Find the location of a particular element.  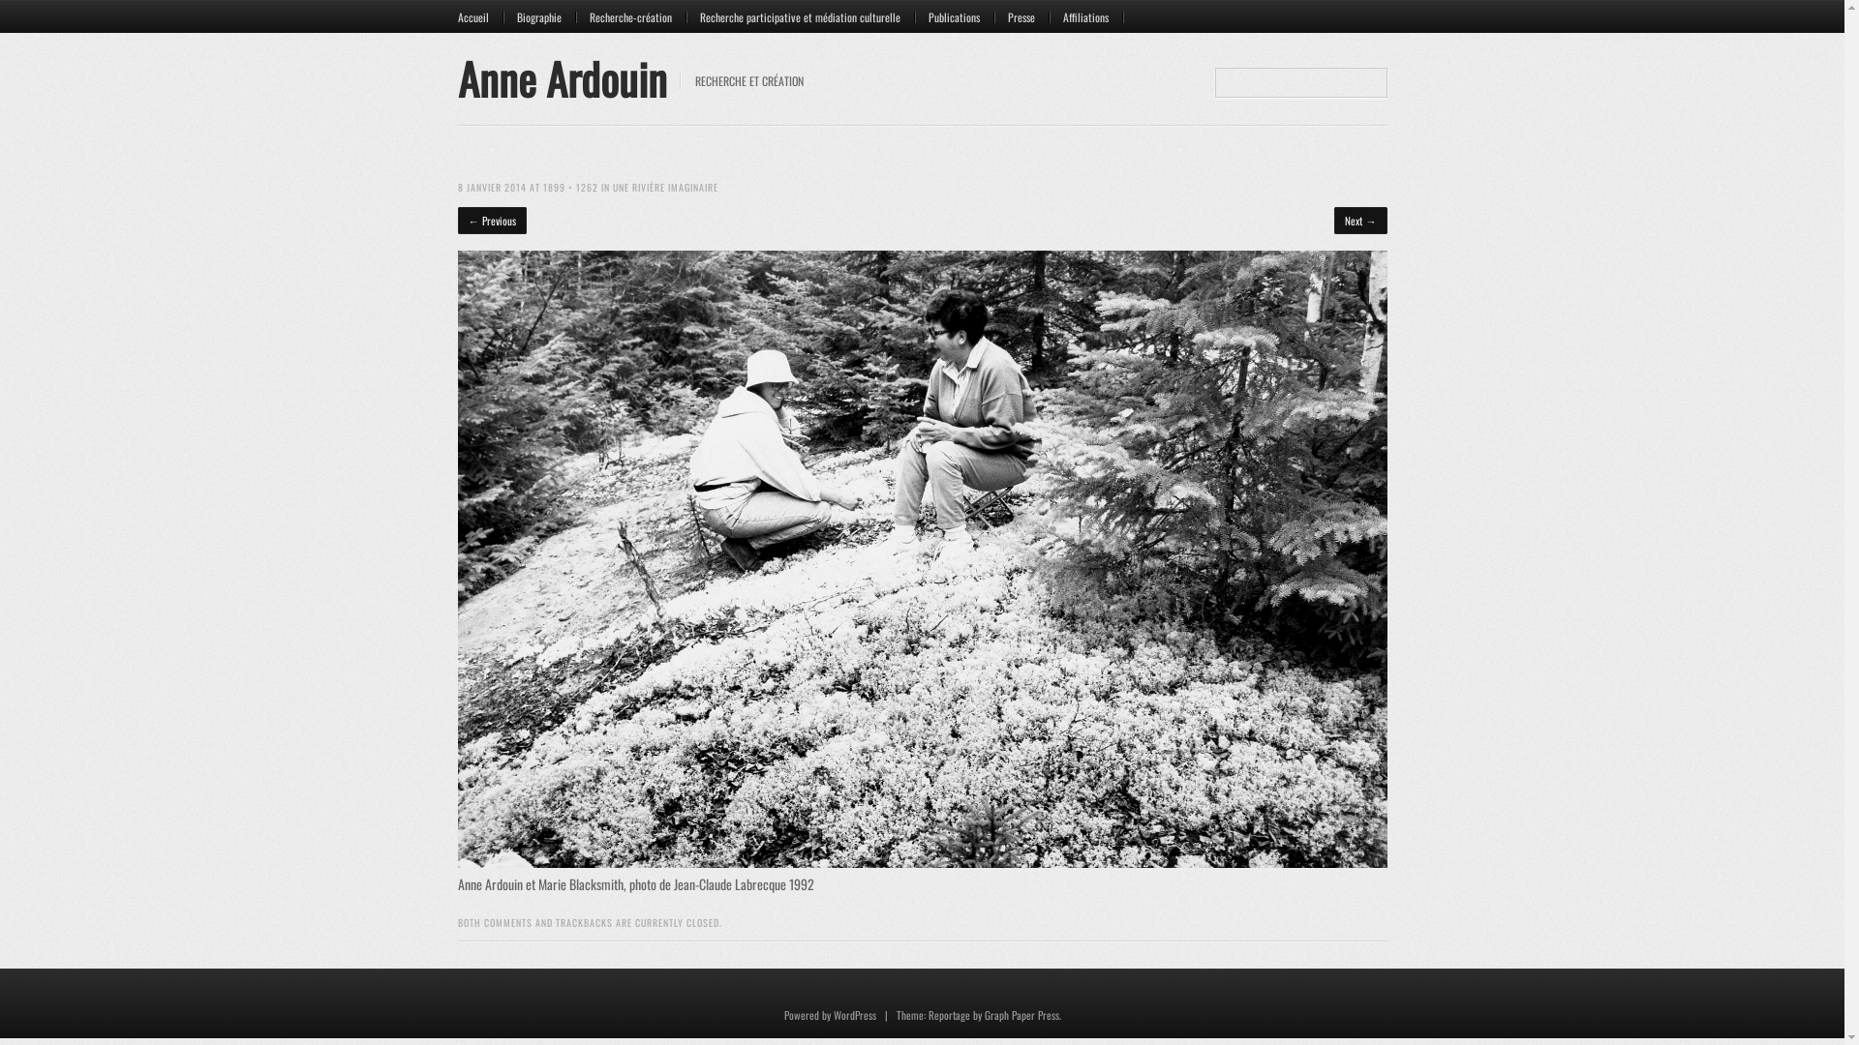

Biographie is located at coordinates (546, 17).